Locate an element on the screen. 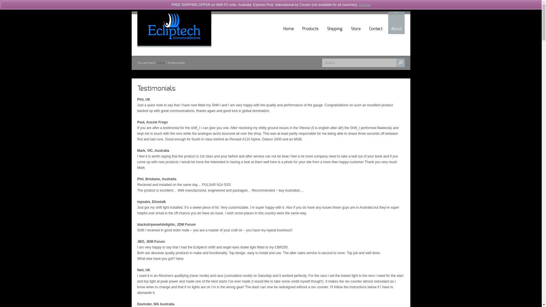 The image size is (546, 307). Store is located at coordinates (356, 23).